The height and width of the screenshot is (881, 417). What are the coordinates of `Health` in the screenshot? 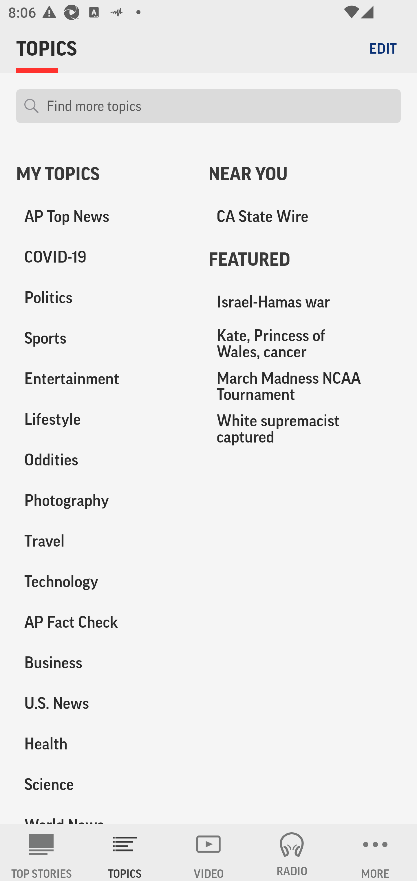 It's located at (104, 743).